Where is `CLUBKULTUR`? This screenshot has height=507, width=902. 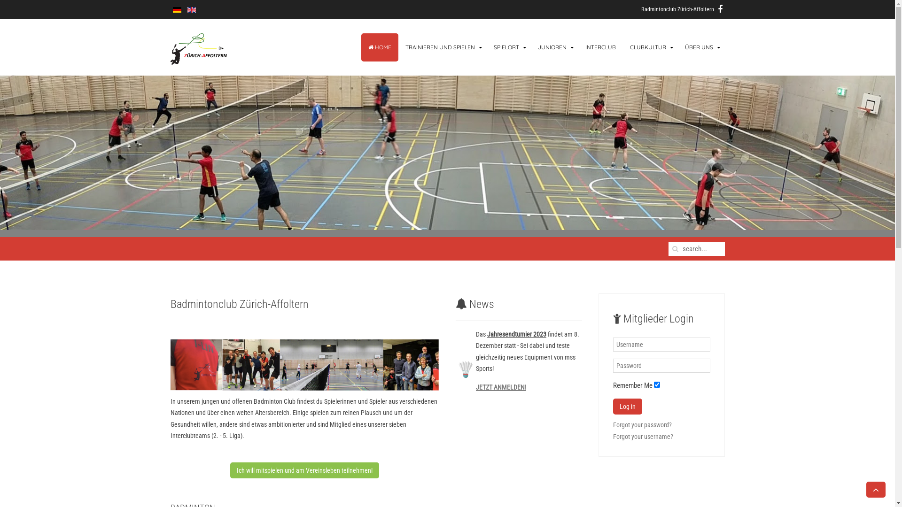
CLUBKULTUR is located at coordinates (650, 47).